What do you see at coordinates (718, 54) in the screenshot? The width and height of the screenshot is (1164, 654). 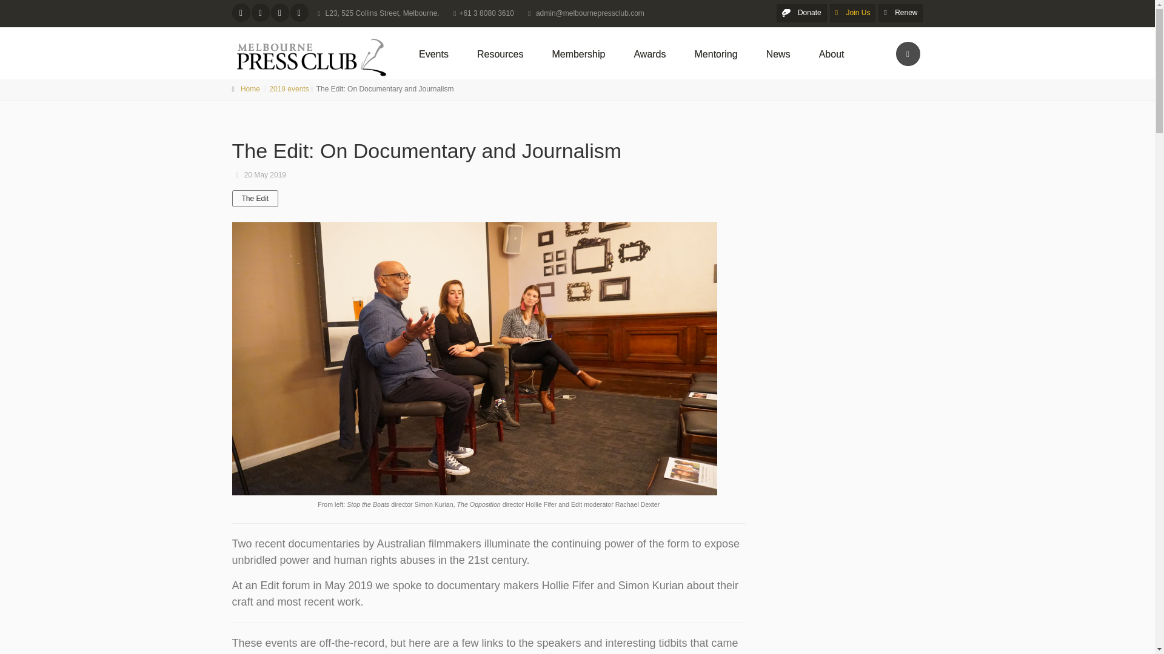 I see `Mentoring` at bounding box center [718, 54].